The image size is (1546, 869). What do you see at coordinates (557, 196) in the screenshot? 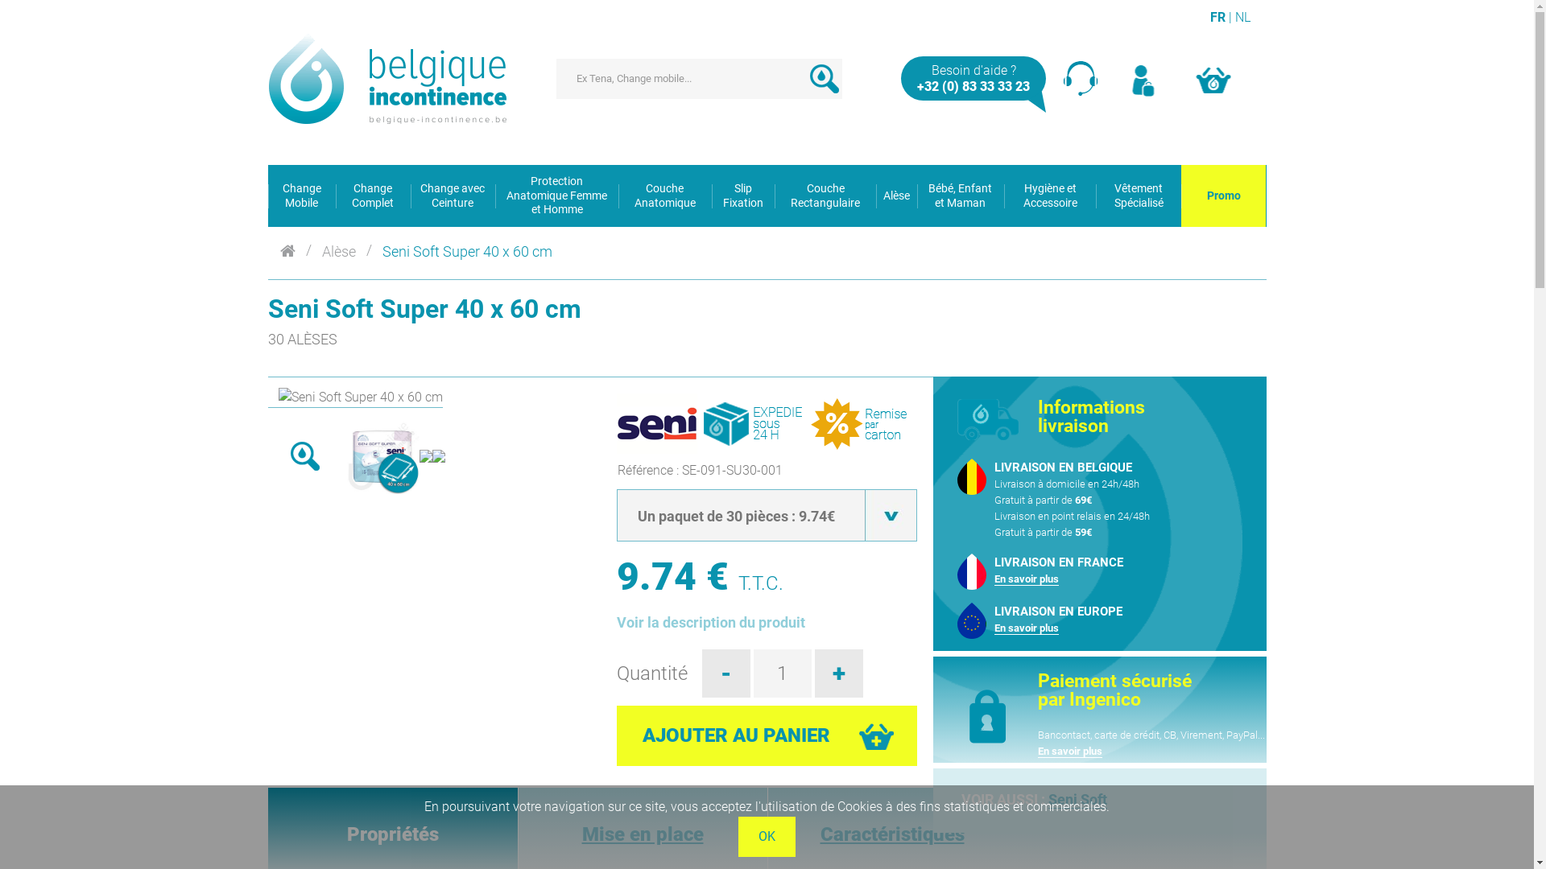
I see `Protection Anatomique Femme et Homme` at bounding box center [557, 196].